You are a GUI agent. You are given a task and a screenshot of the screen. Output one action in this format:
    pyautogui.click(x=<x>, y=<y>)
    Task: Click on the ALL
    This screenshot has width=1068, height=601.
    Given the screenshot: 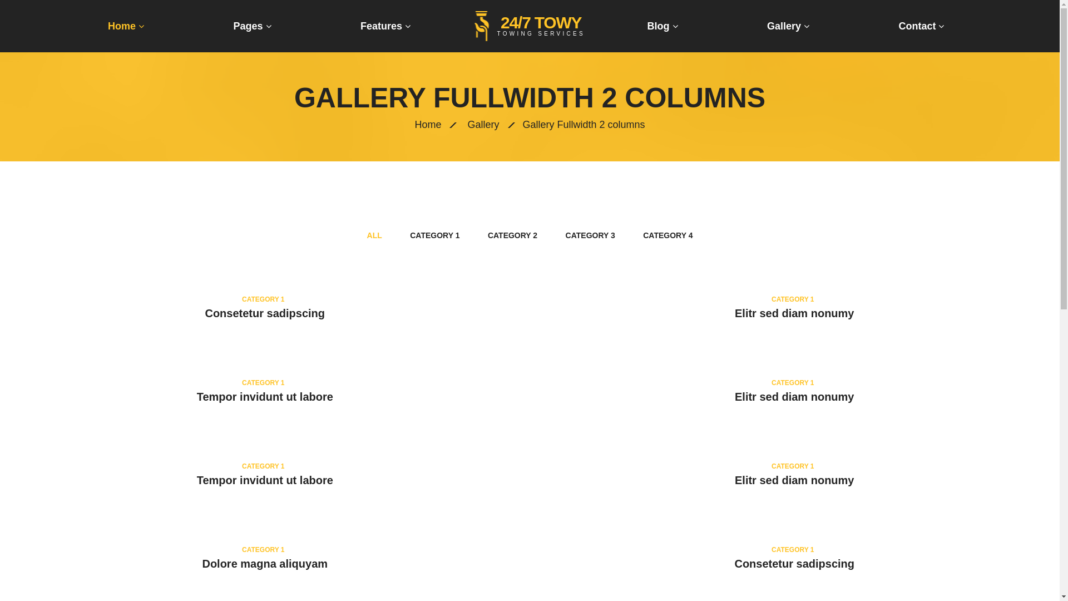 What is the action you would take?
    pyautogui.click(x=375, y=235)
    